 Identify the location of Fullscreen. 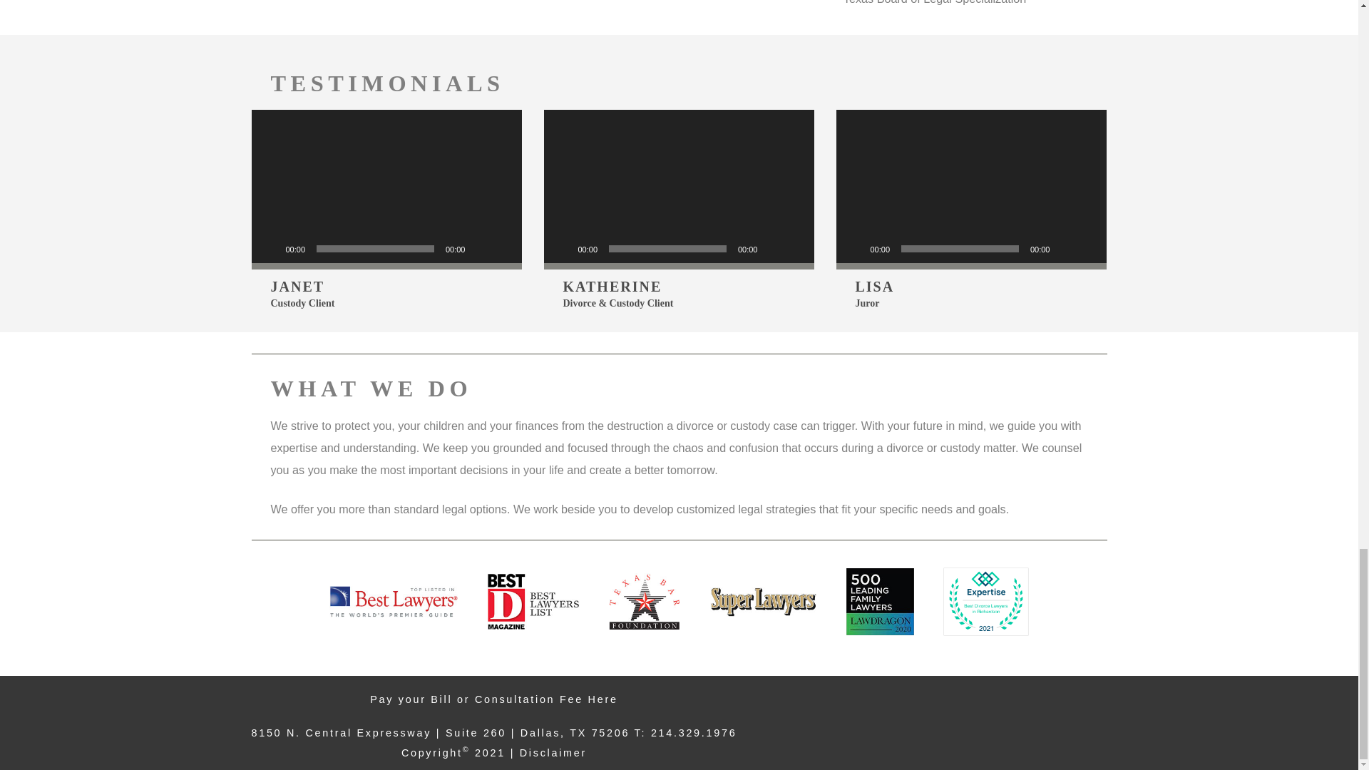
(503, 248).